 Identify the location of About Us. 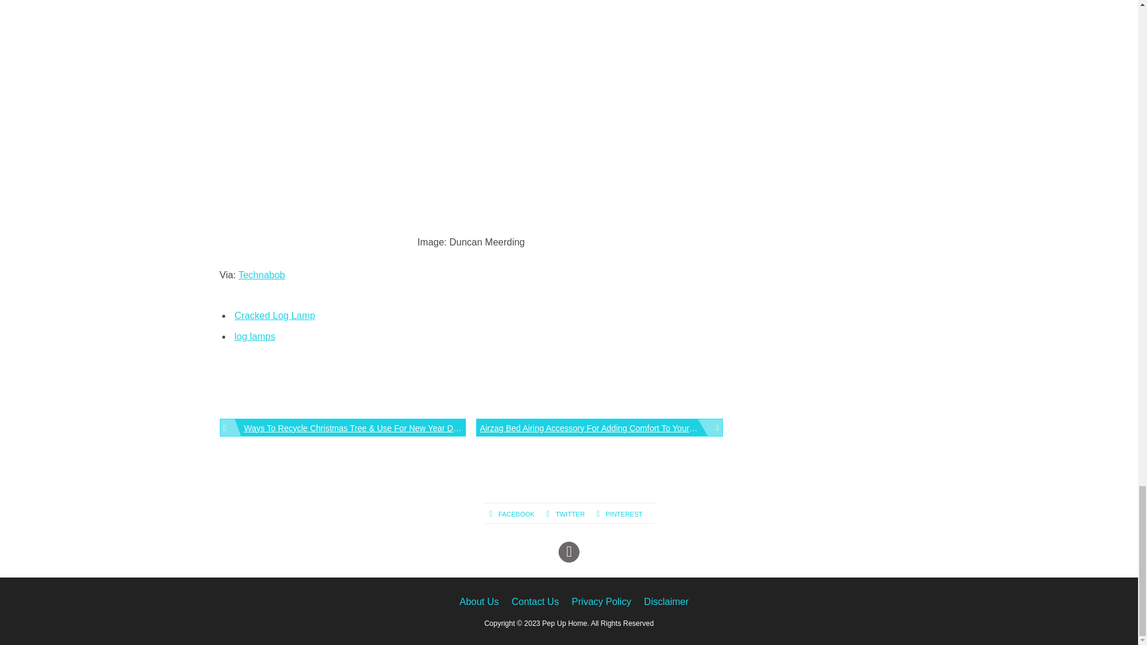
(479, 602).